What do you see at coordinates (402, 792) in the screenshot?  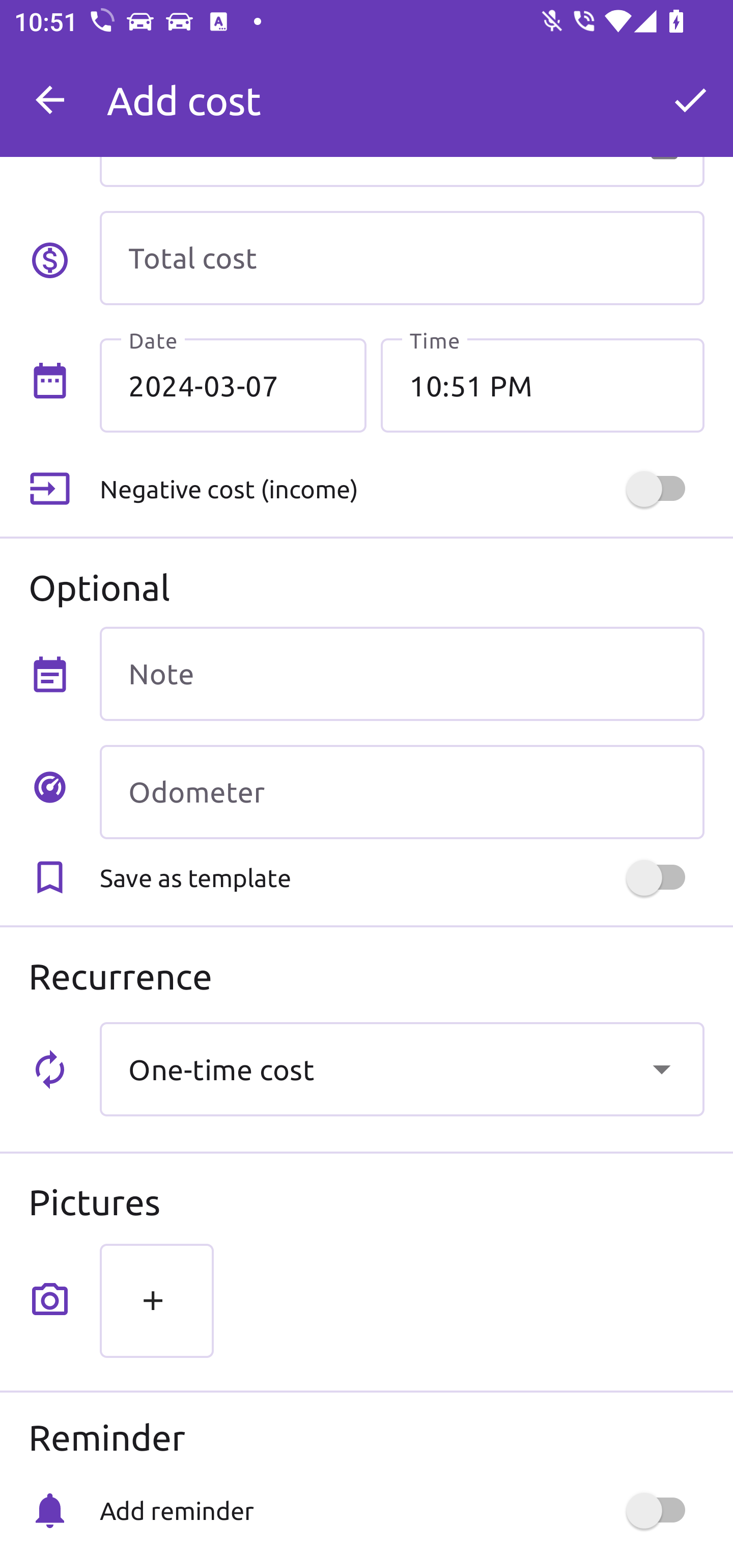 I see `Odometer` at bounding box center [402, 792].